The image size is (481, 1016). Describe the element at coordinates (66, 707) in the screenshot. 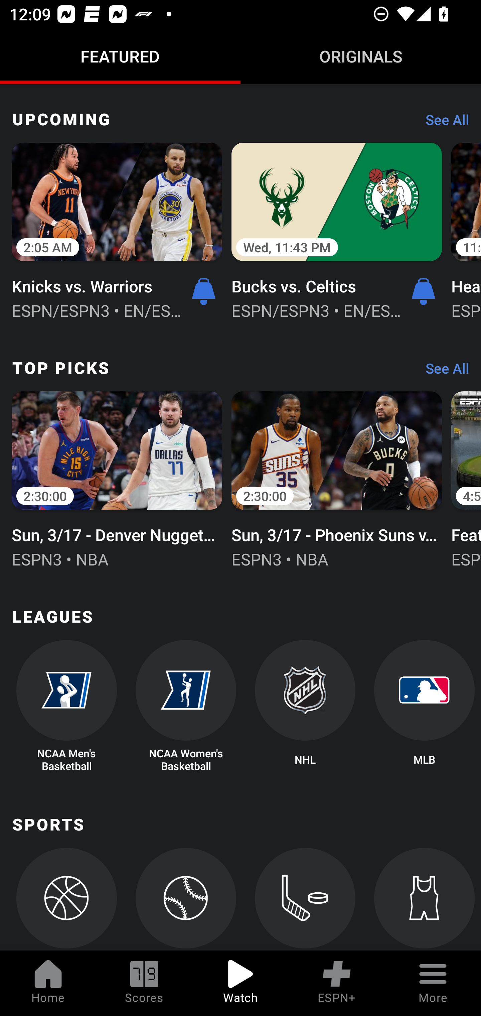

I see `NCAA Men's Basketball` at that location.